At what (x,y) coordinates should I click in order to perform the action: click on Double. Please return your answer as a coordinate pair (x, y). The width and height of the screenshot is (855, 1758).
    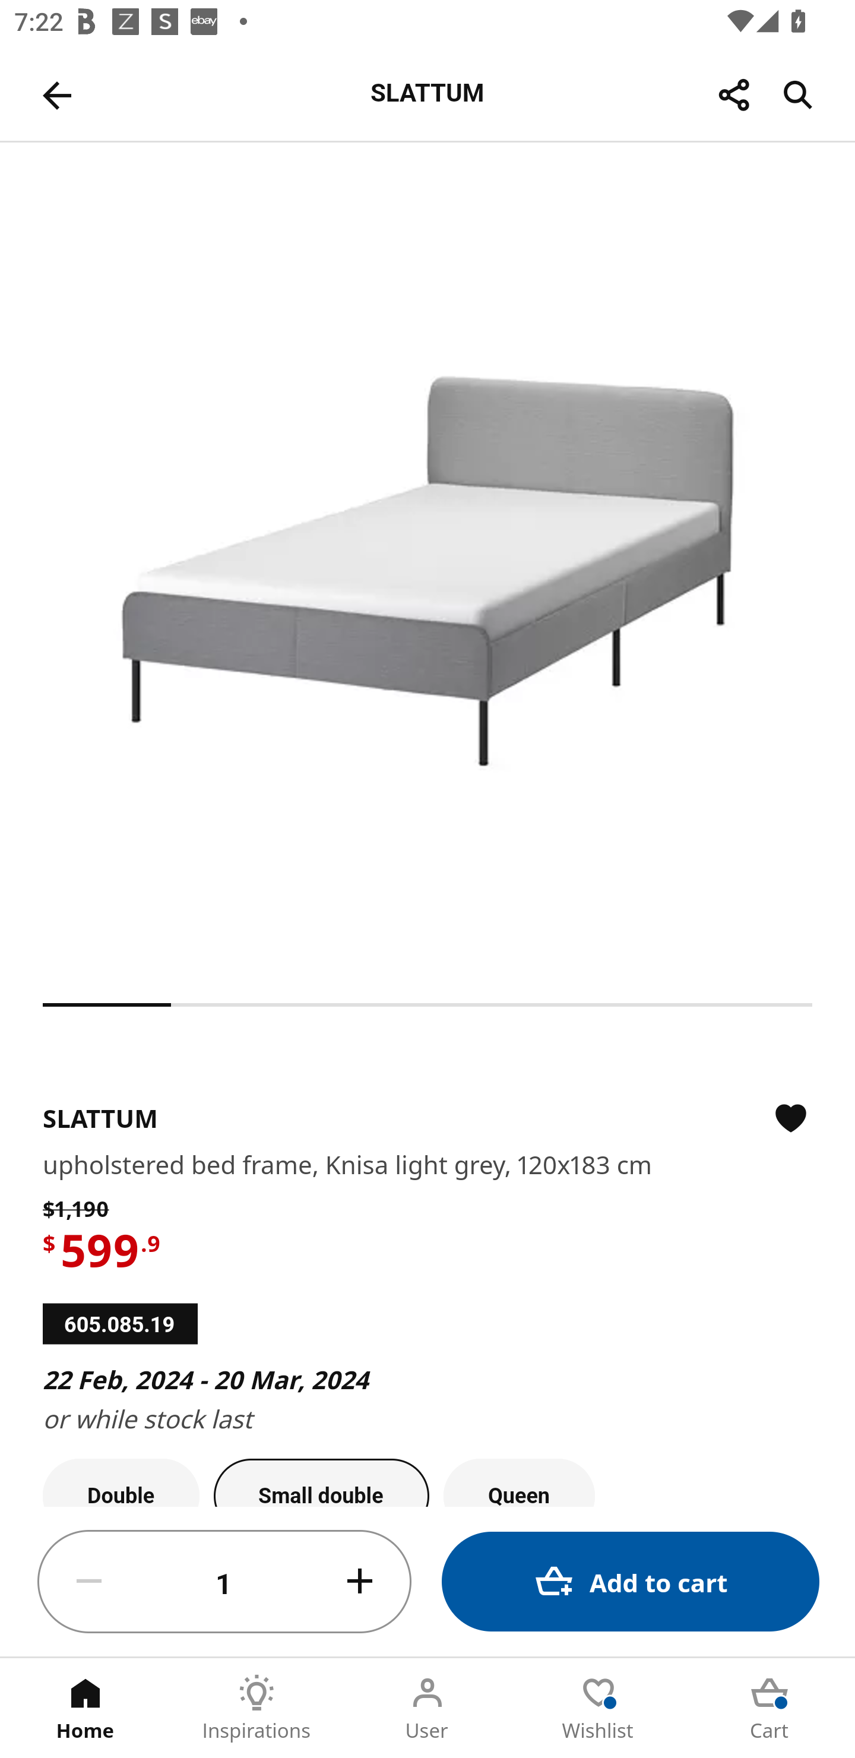
    Looking at the image, I should click on (121, 1482).